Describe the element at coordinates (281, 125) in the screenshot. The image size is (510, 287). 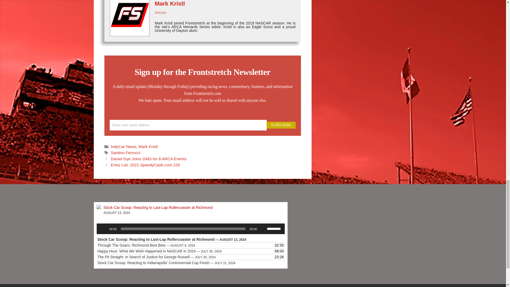
I see `SUBSCRIBE` at that location.